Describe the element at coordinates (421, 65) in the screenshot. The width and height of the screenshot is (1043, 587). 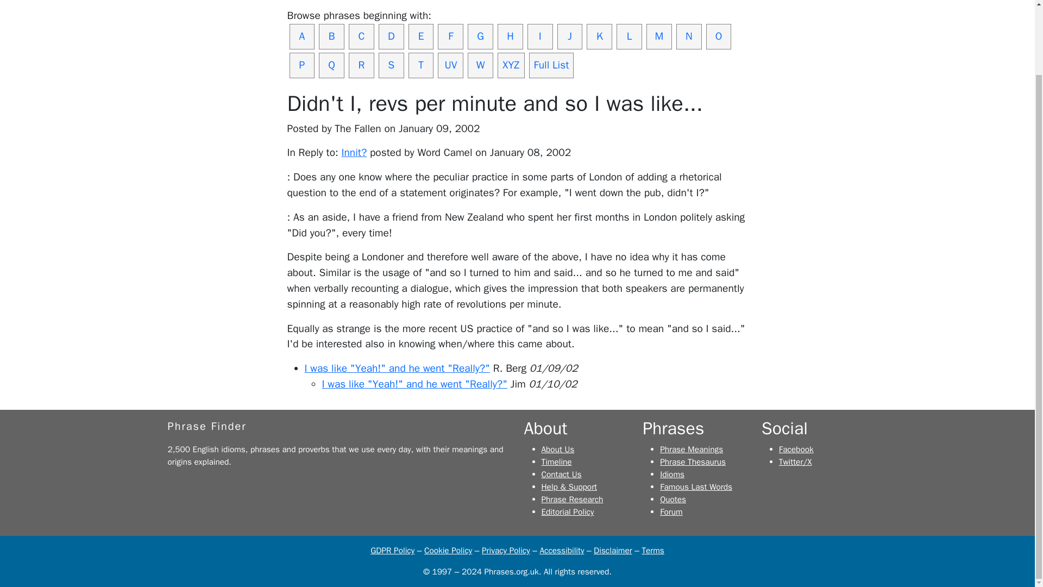
I see `T` at that location.